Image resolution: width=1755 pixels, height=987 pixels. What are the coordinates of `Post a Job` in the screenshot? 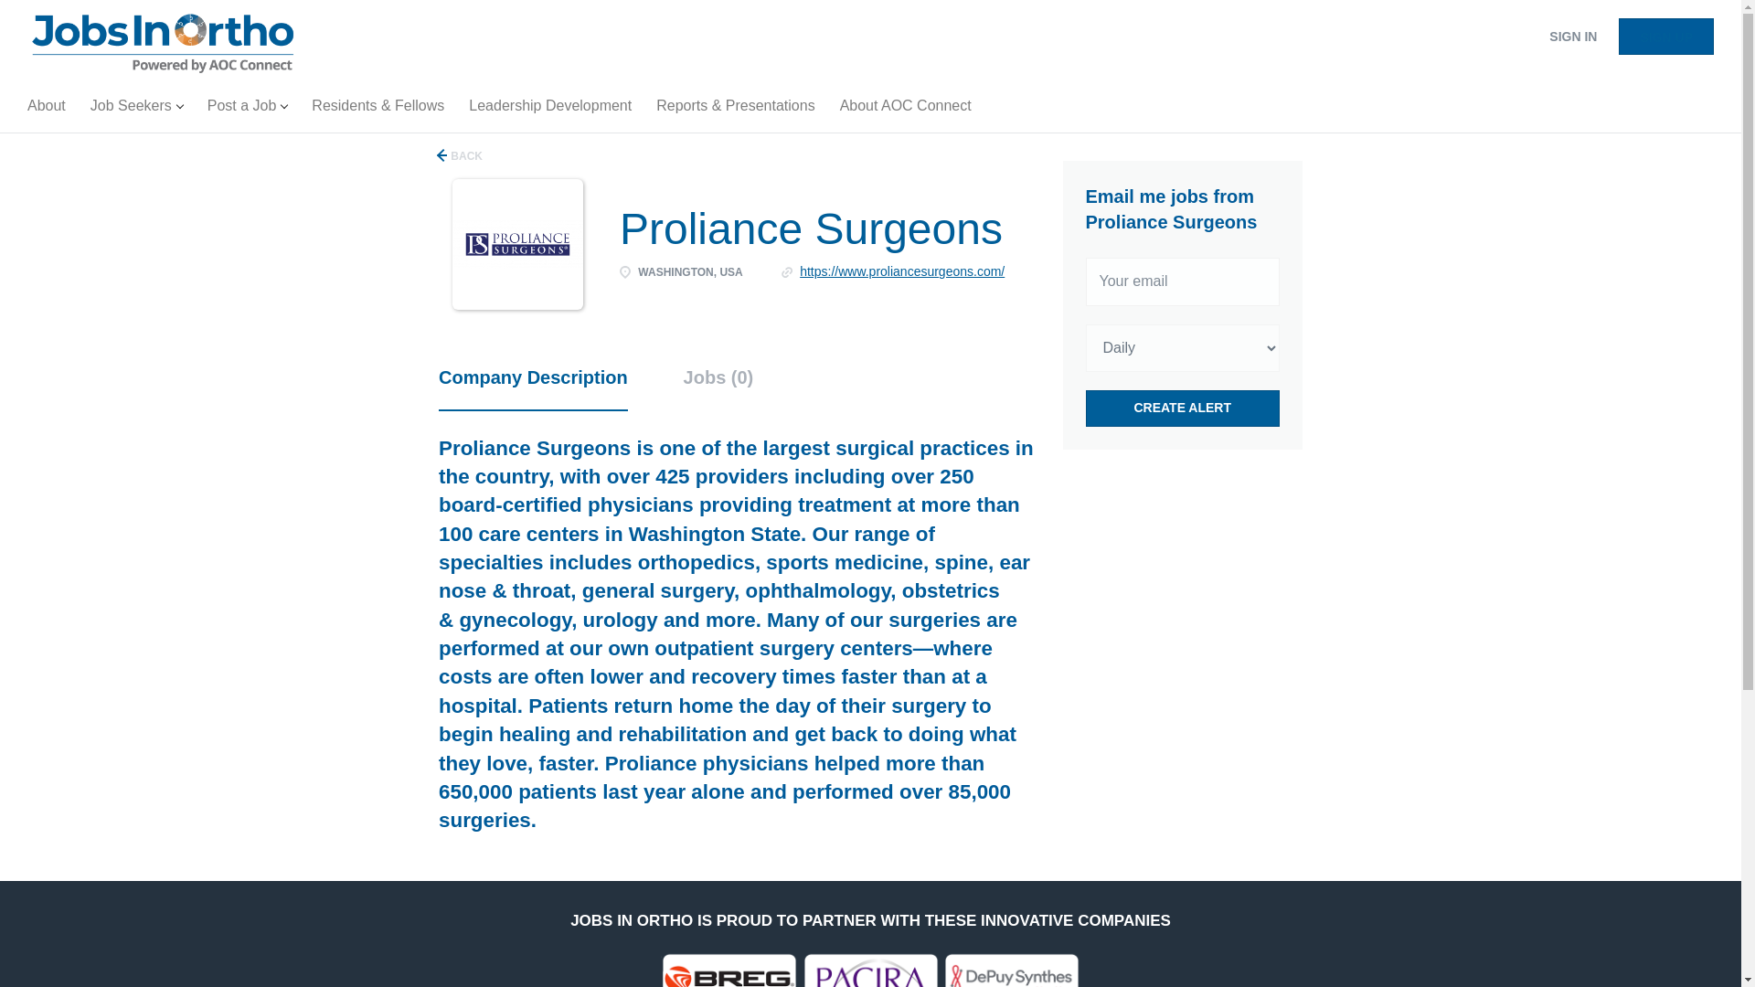 It's located at (247, 110).